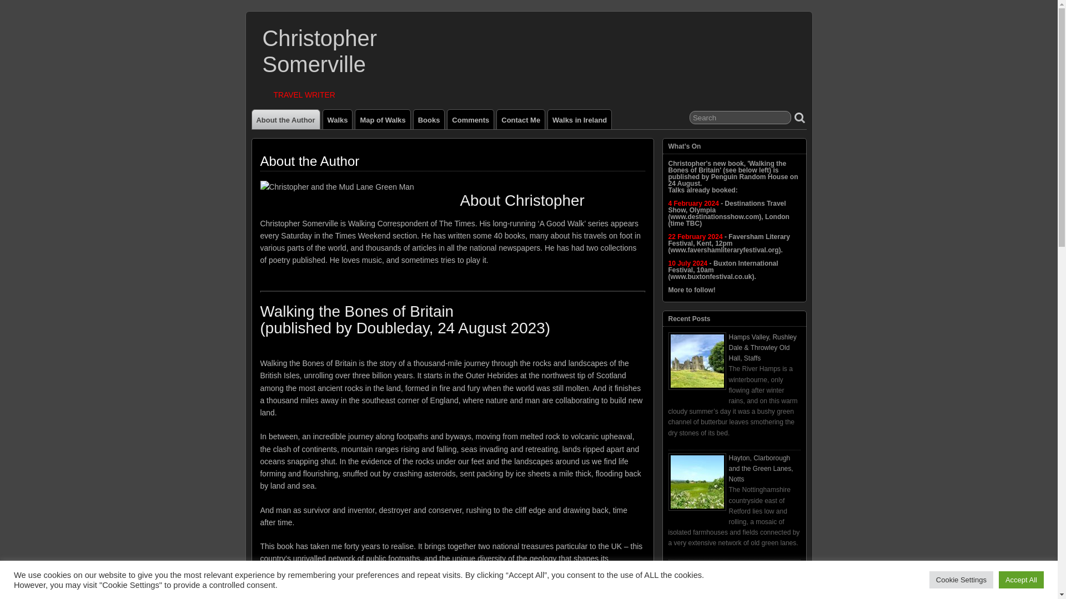  Describe the element at coordinates (740, 117) in the screenshot. I see `Search` at that location.